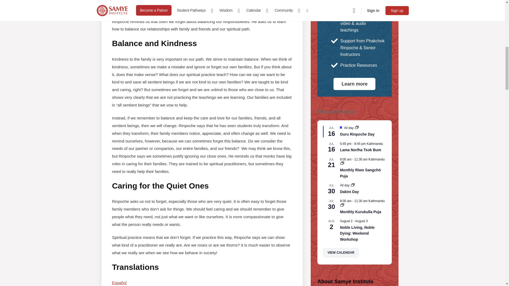 This screenshot has width=509, height=286. Describe the element at coordinates (341, 253) in the screenshot. I see `View more events.` at that location.